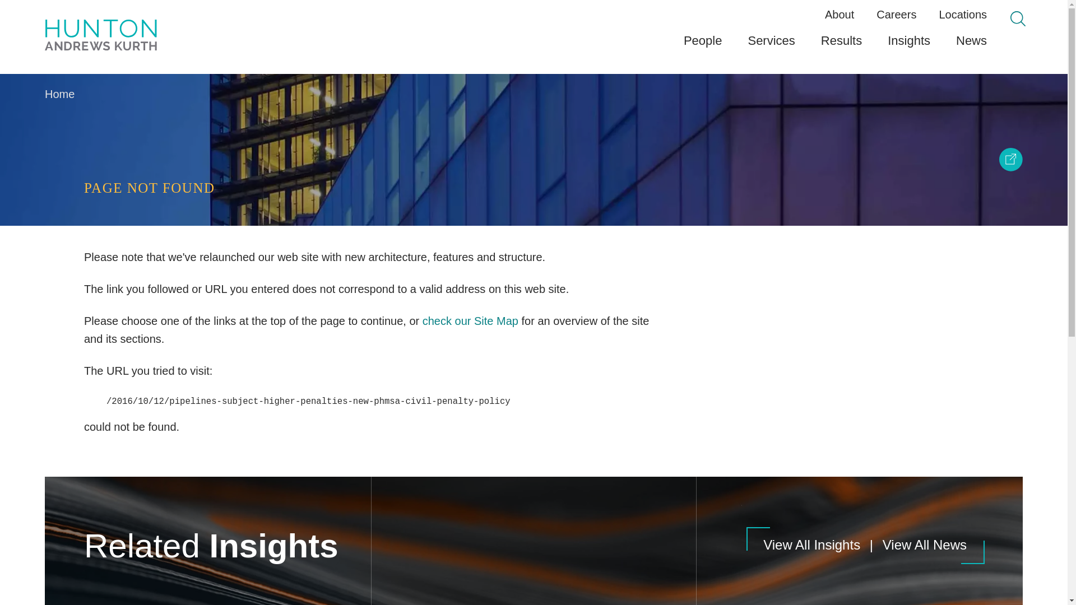 Image resolution: width=1076 pixels, height=605 pixels. I want to click on Main Content, so click(499, 13).